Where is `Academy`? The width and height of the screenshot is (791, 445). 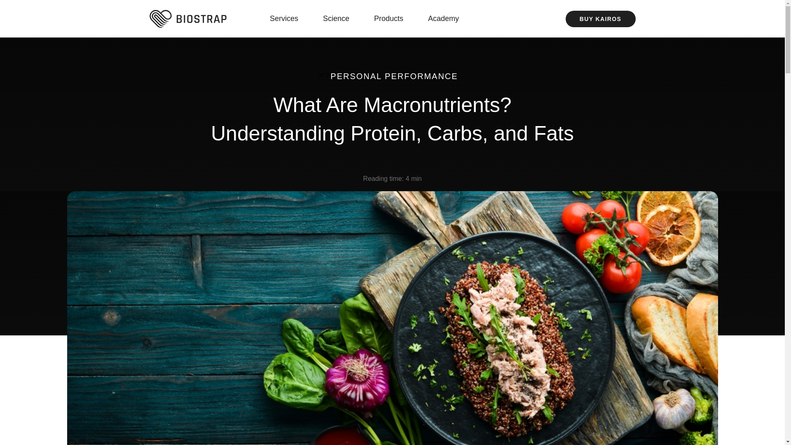 Academy is located at coordinates (447, 19).